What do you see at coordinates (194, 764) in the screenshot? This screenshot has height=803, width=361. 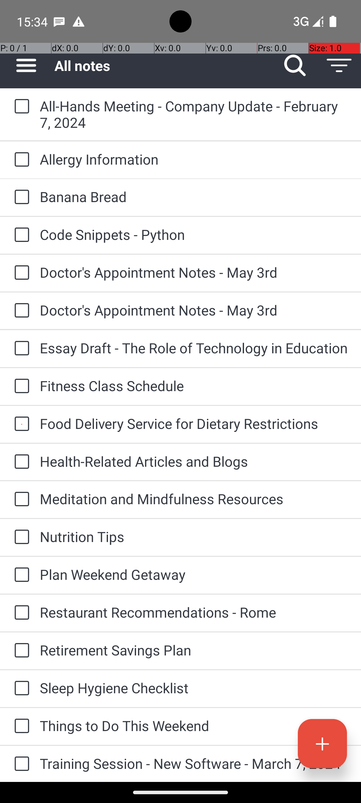 I see `Training Session - New Software - March 7, 2024` at bounding box center [194, 764].